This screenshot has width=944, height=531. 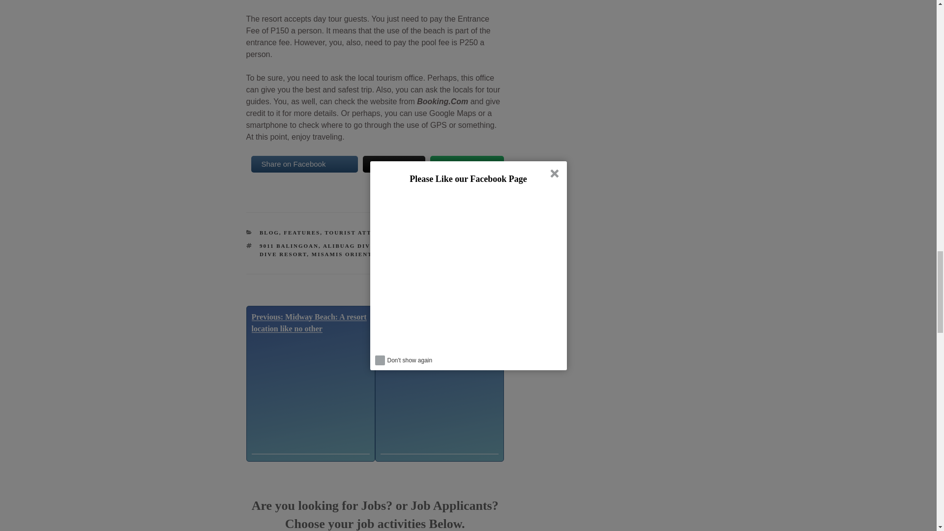 What do you see at coordinates (364, 246) in the screenshot?
I see `ALIBUAG DIVE RESORT` at bounding box center [364, 246].